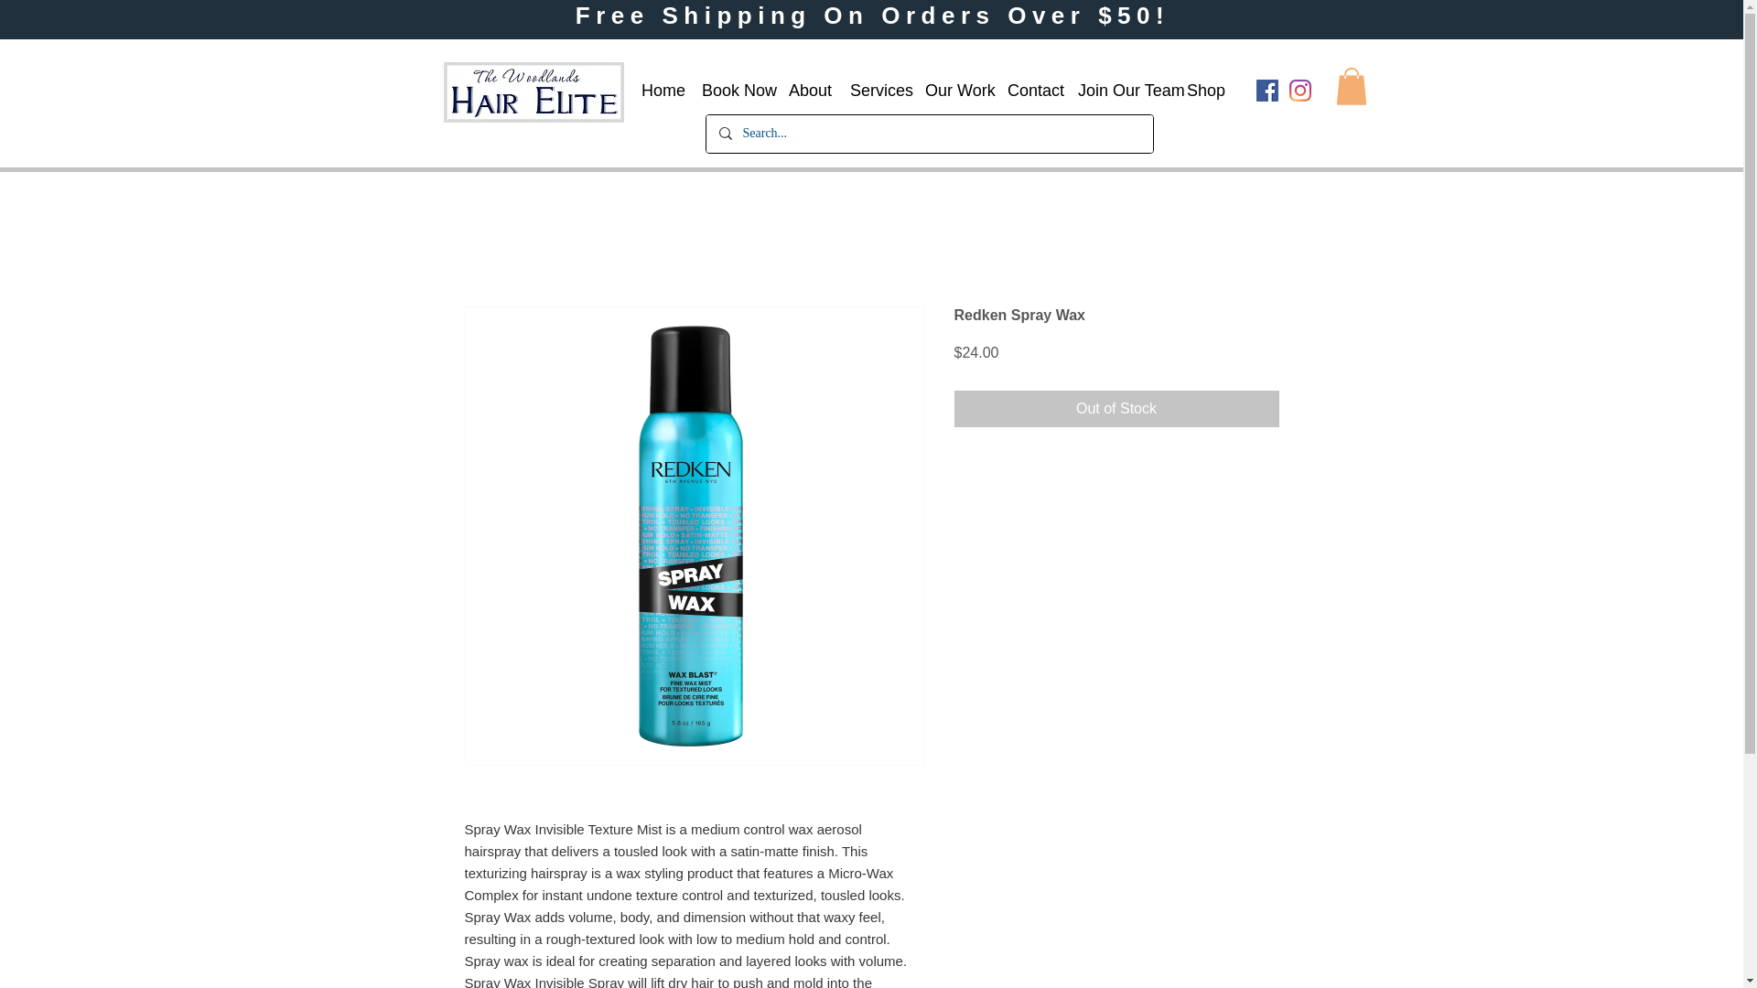  What do you see at coordinates (873, 91) in the screenshot?
I see `Services` at bounding box center [873, 91].